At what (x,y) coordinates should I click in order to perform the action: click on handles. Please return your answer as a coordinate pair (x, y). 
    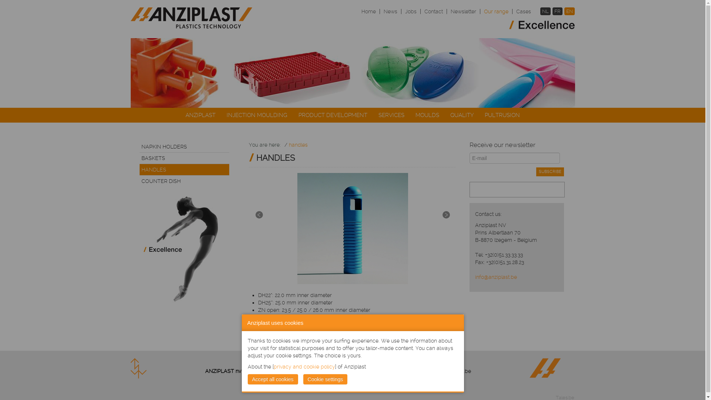
    Looking at the image, I should click on (298, 145).